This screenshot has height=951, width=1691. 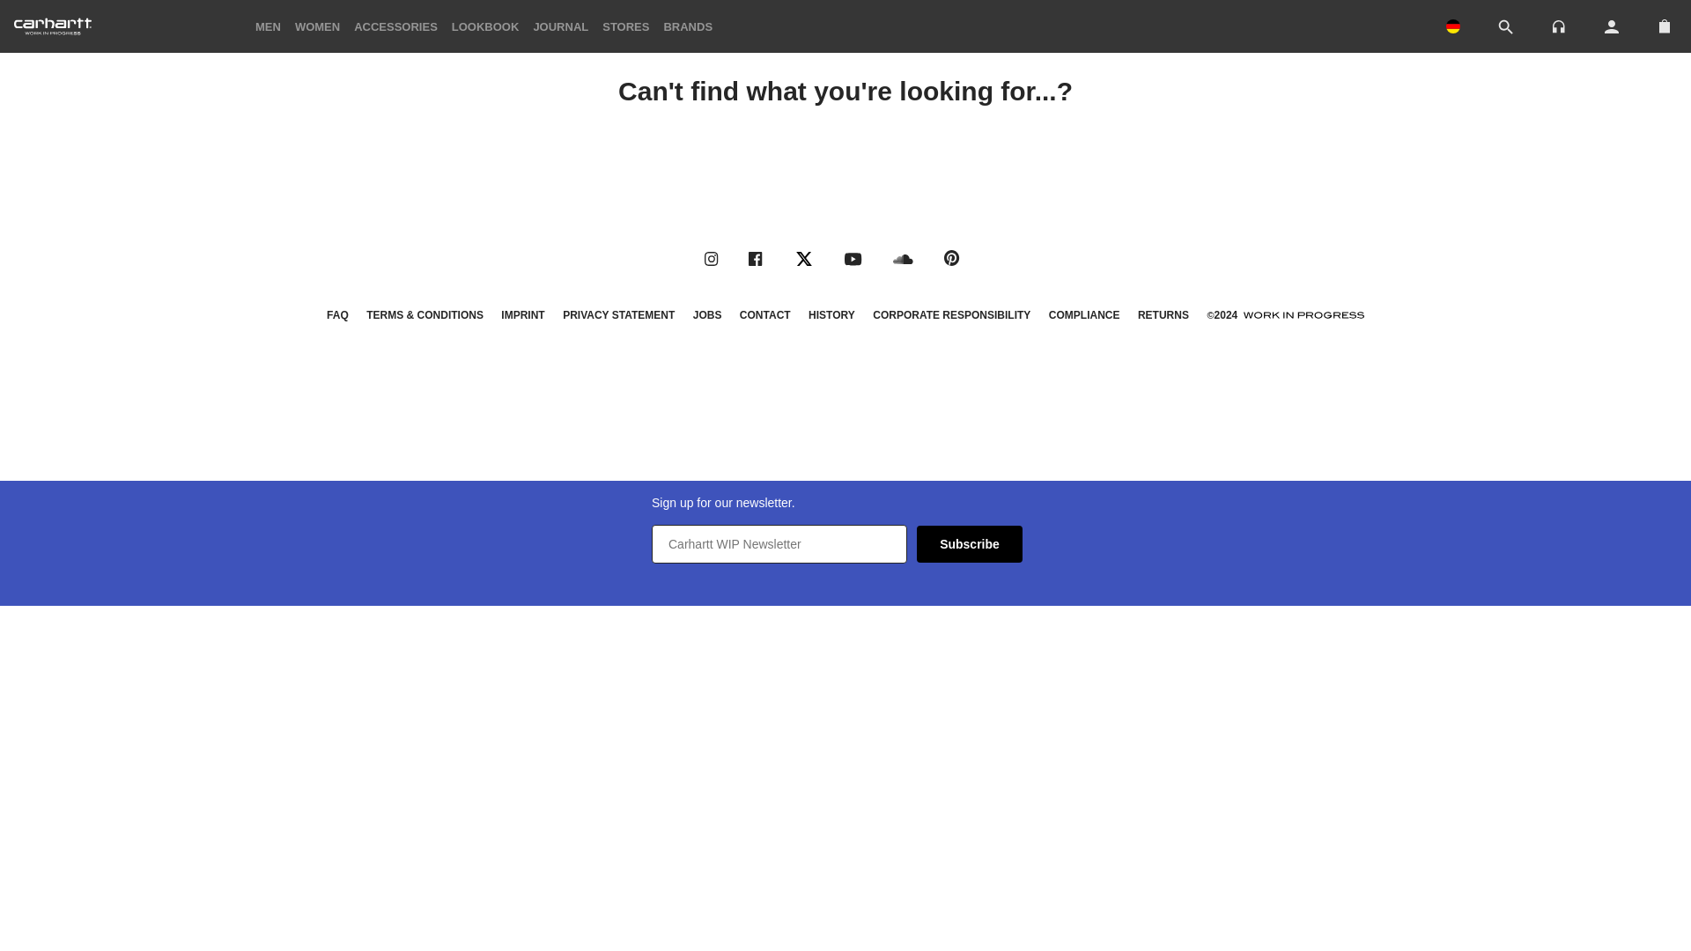 What do you see at coordinates (969, 544) in the screenshot?
I see `Subscribe` at bounding box center [969, 544].